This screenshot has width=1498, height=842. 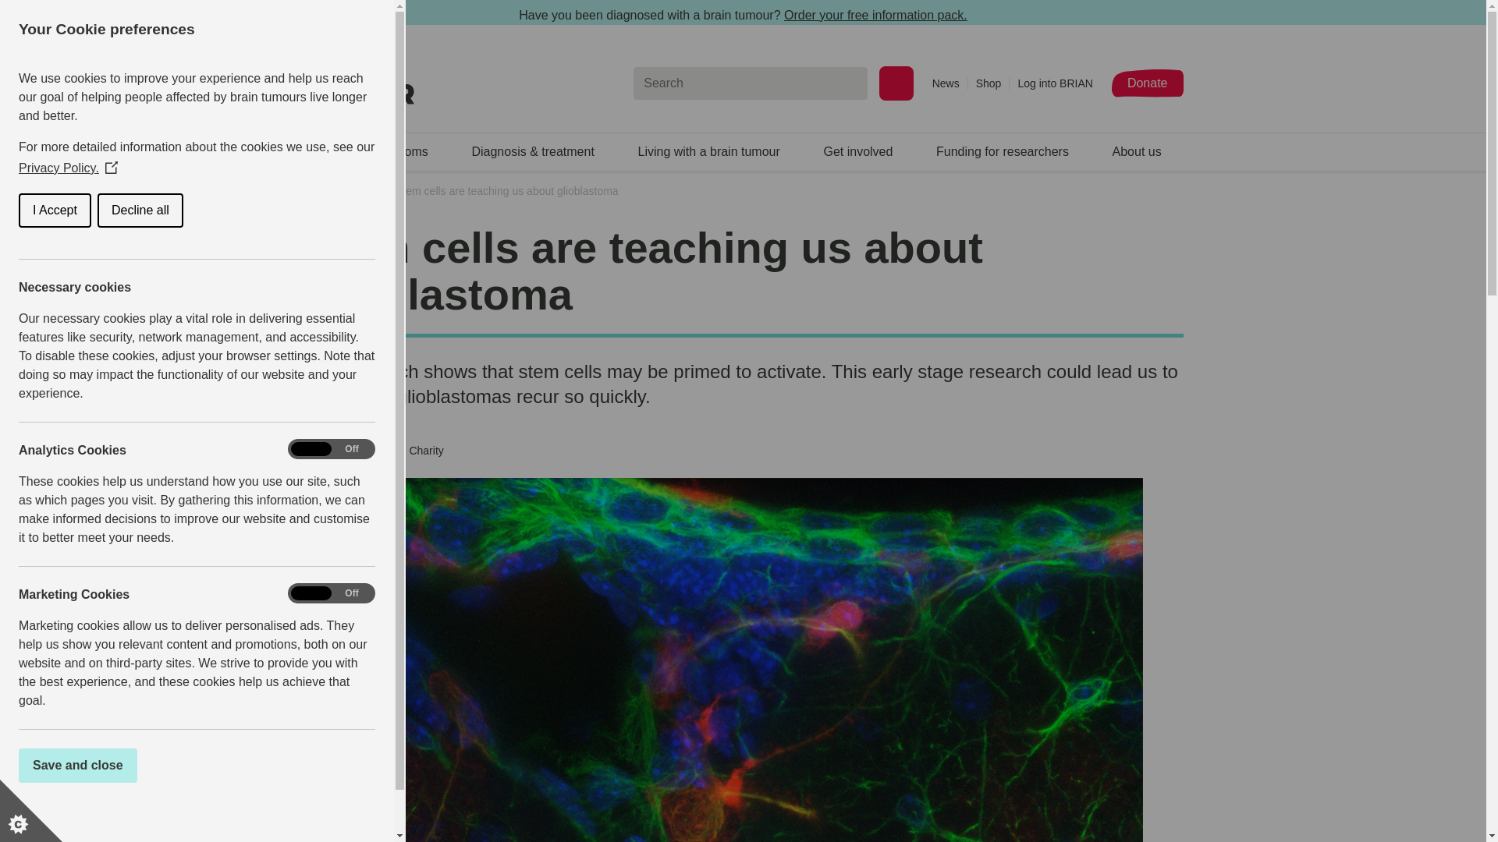 What do you see at coordinates (950, 83) in the screenshot?
I see `News` at bounding box center [950, 83].